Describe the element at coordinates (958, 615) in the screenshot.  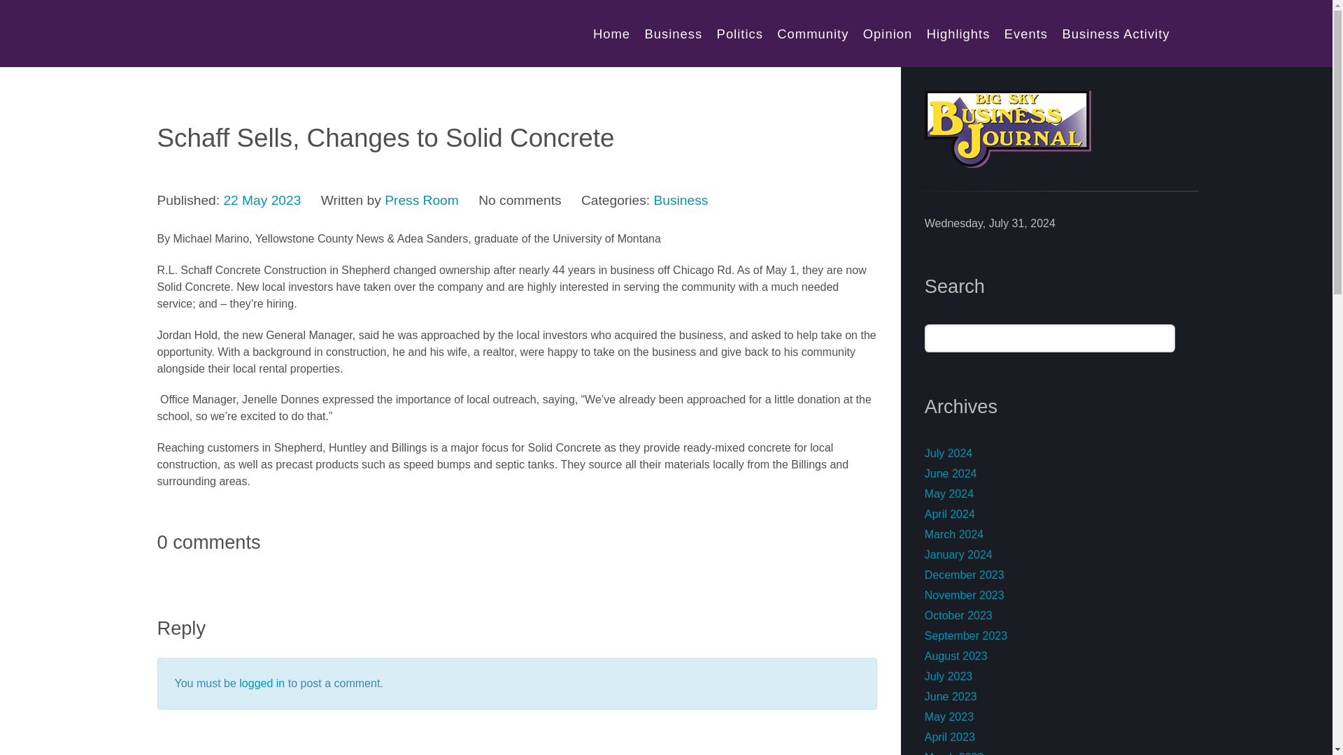
I see `October 2023` at that location.